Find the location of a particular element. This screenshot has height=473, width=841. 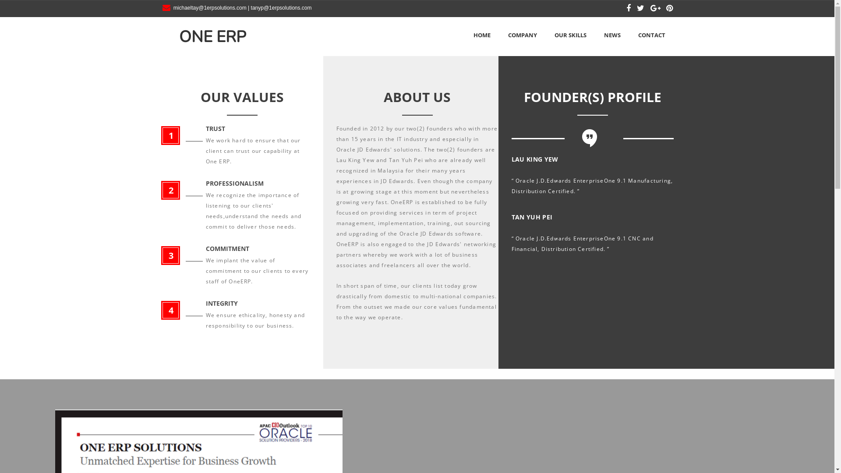

CONTACT is located at coordinates (652, 35).